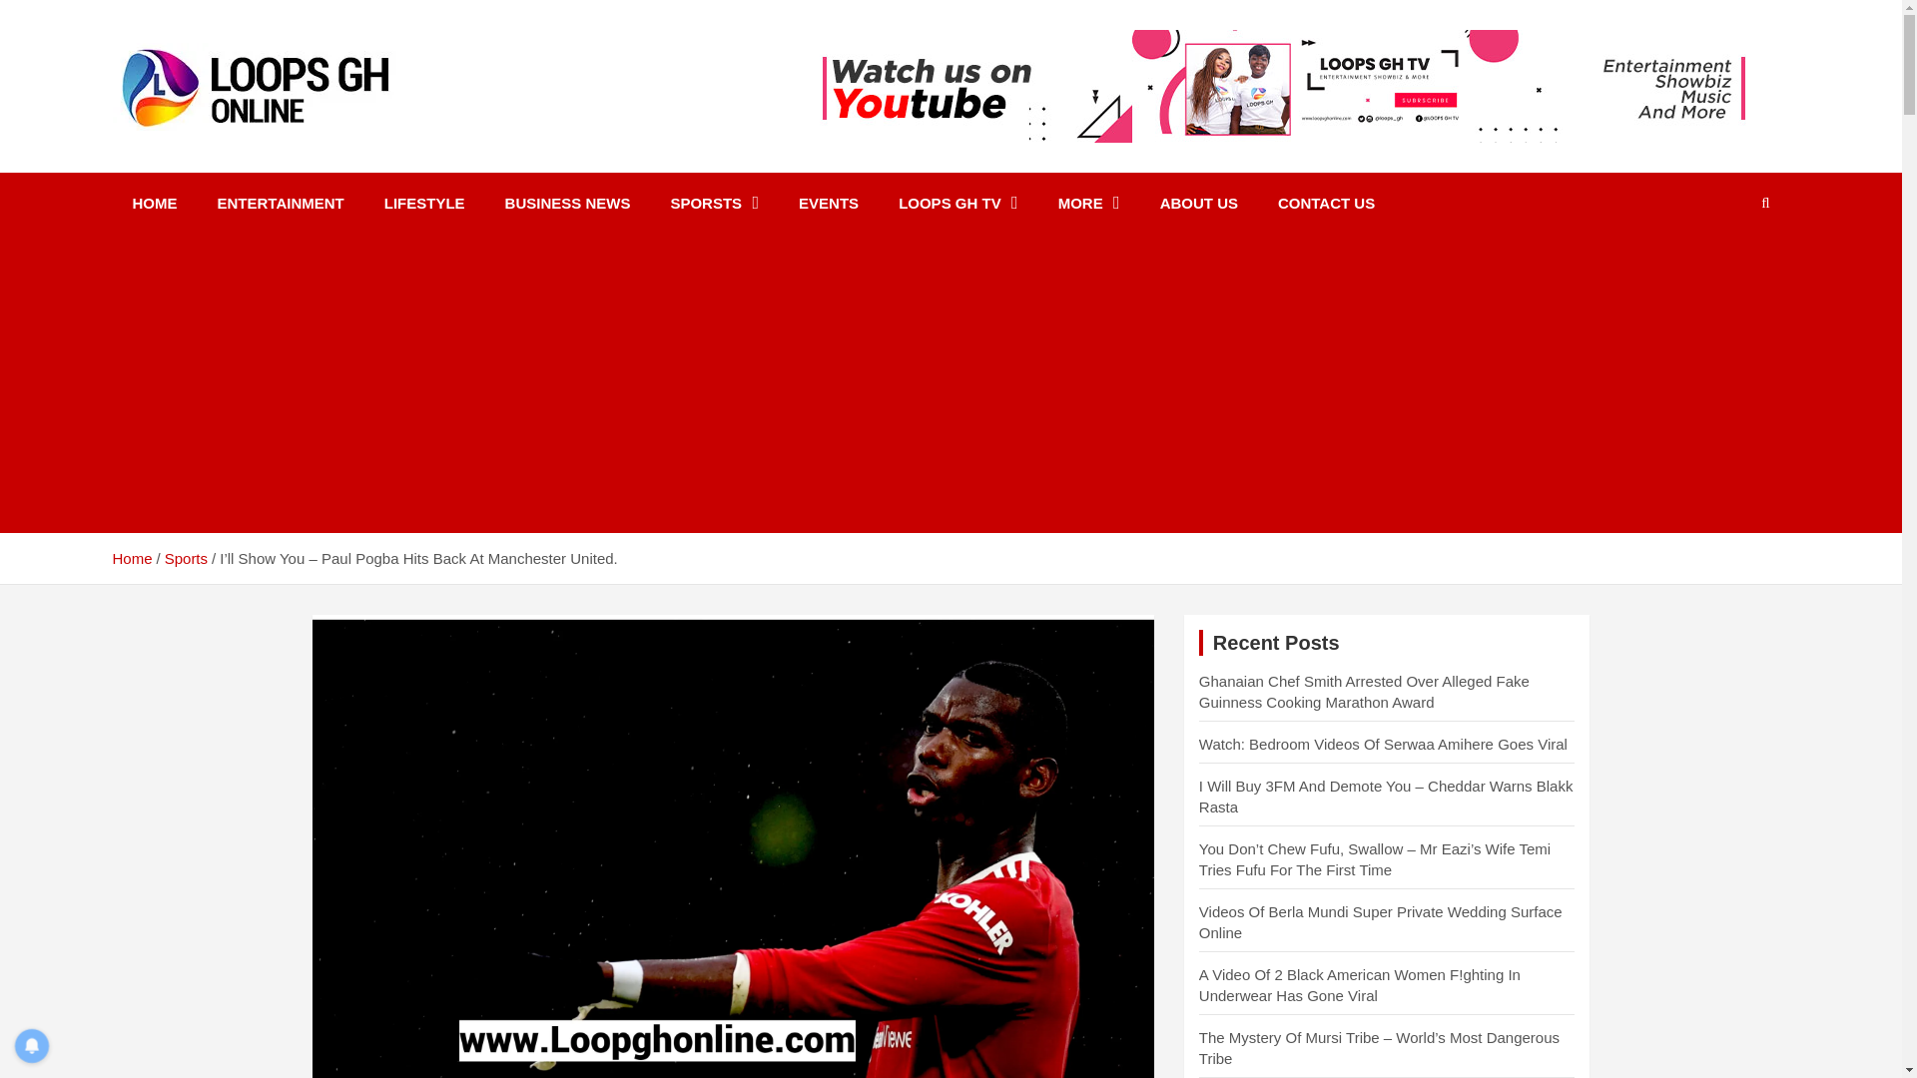  Describe the element at coordinates (958, 203) in the screenshot. I see `LOOPS GH TV` at that location.